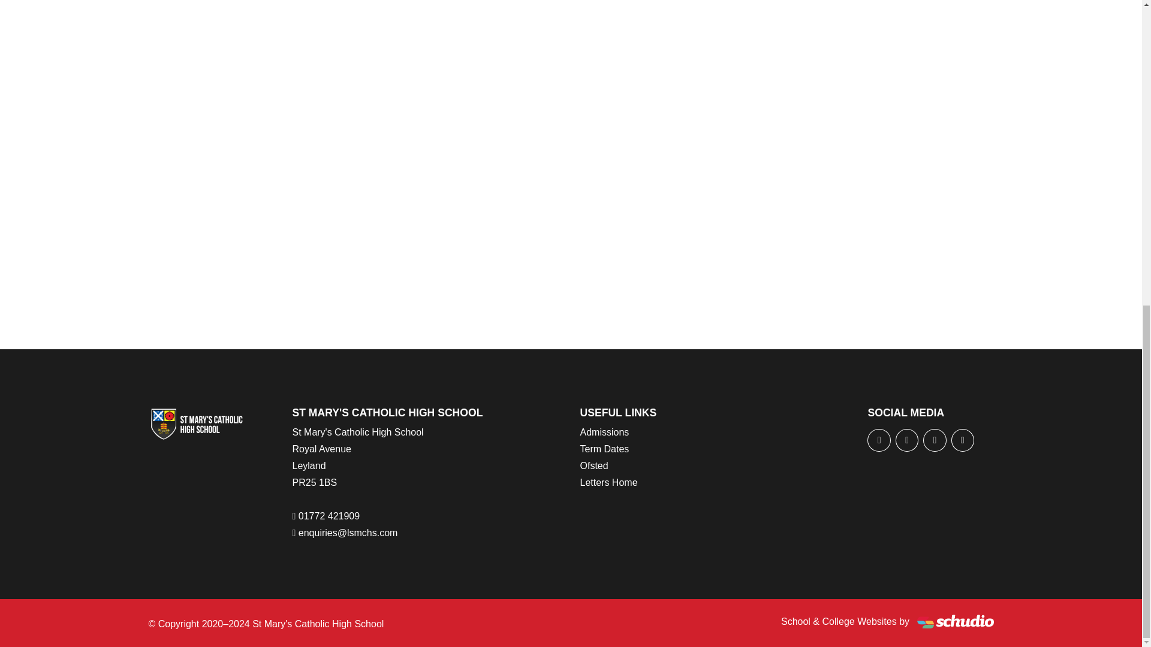 The width and height of the screenshot is (1151, 647). Describe the element at coordinates (963, 440) in the screenshot. I see `Instagram` at that location.